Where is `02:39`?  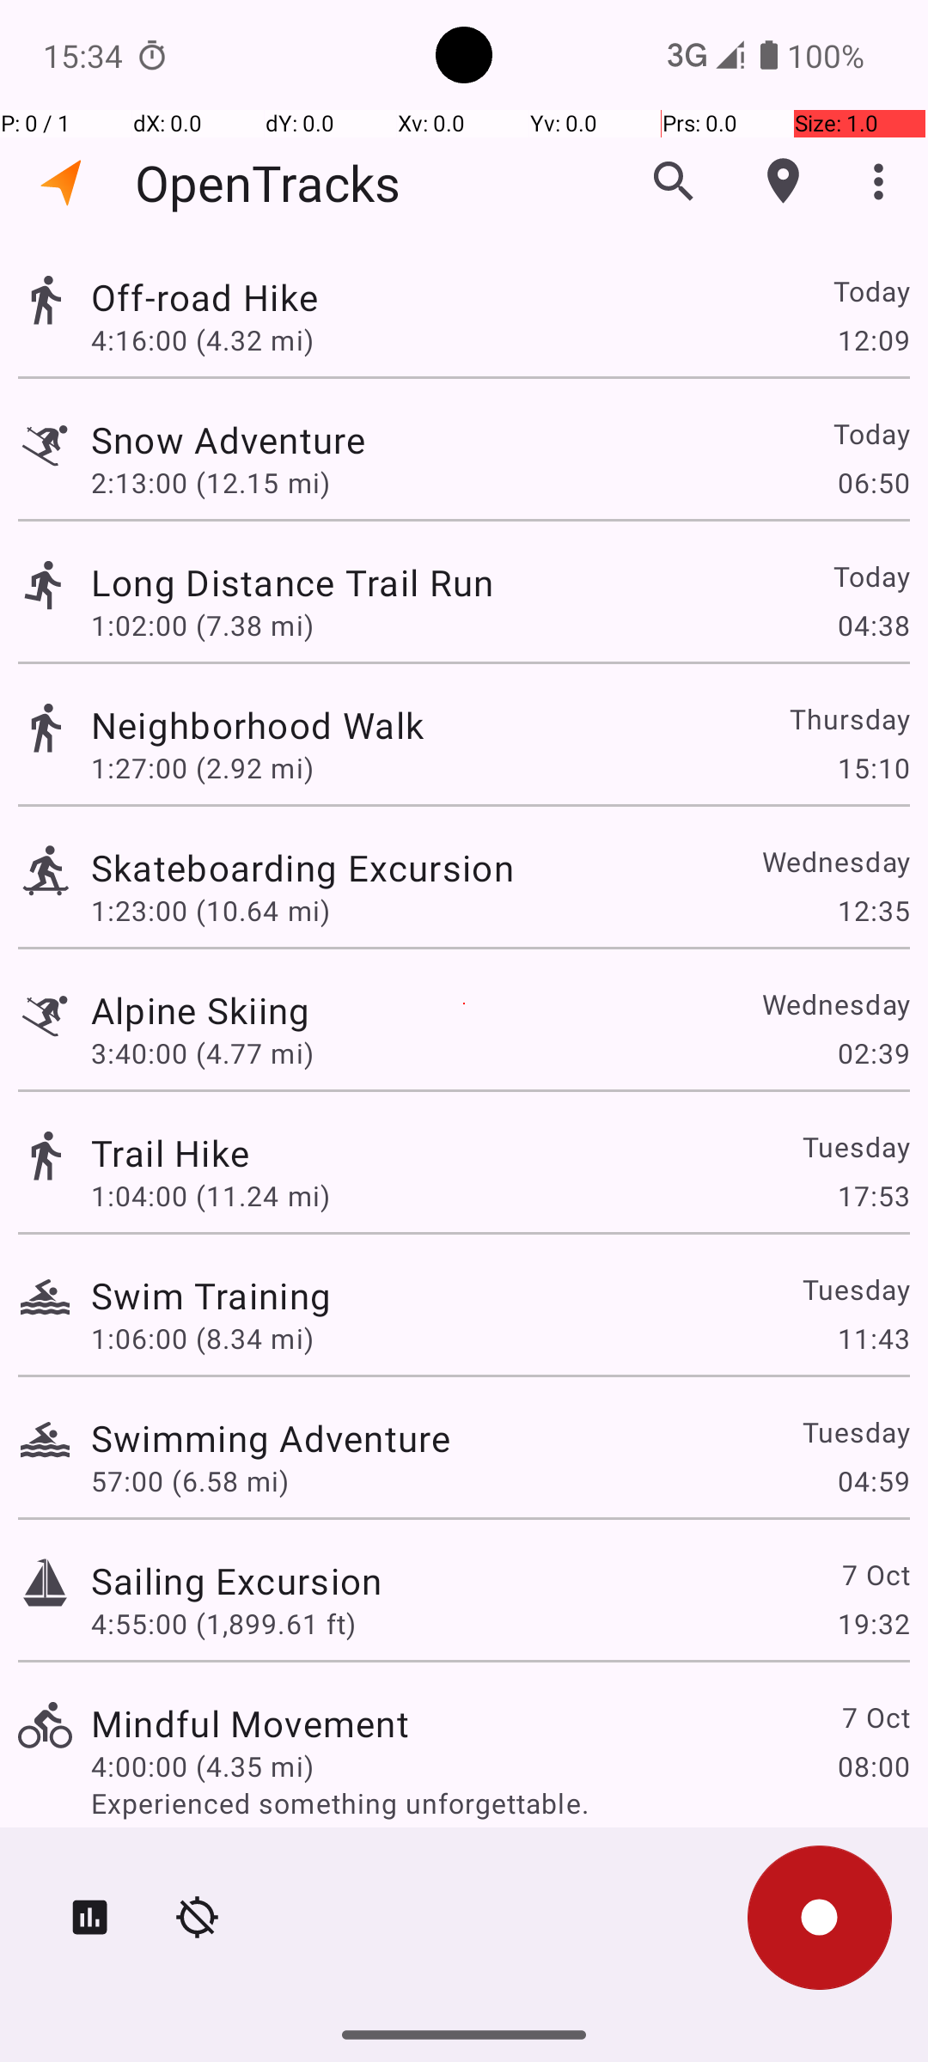
02:39 is located at coordinates (873, 1053).